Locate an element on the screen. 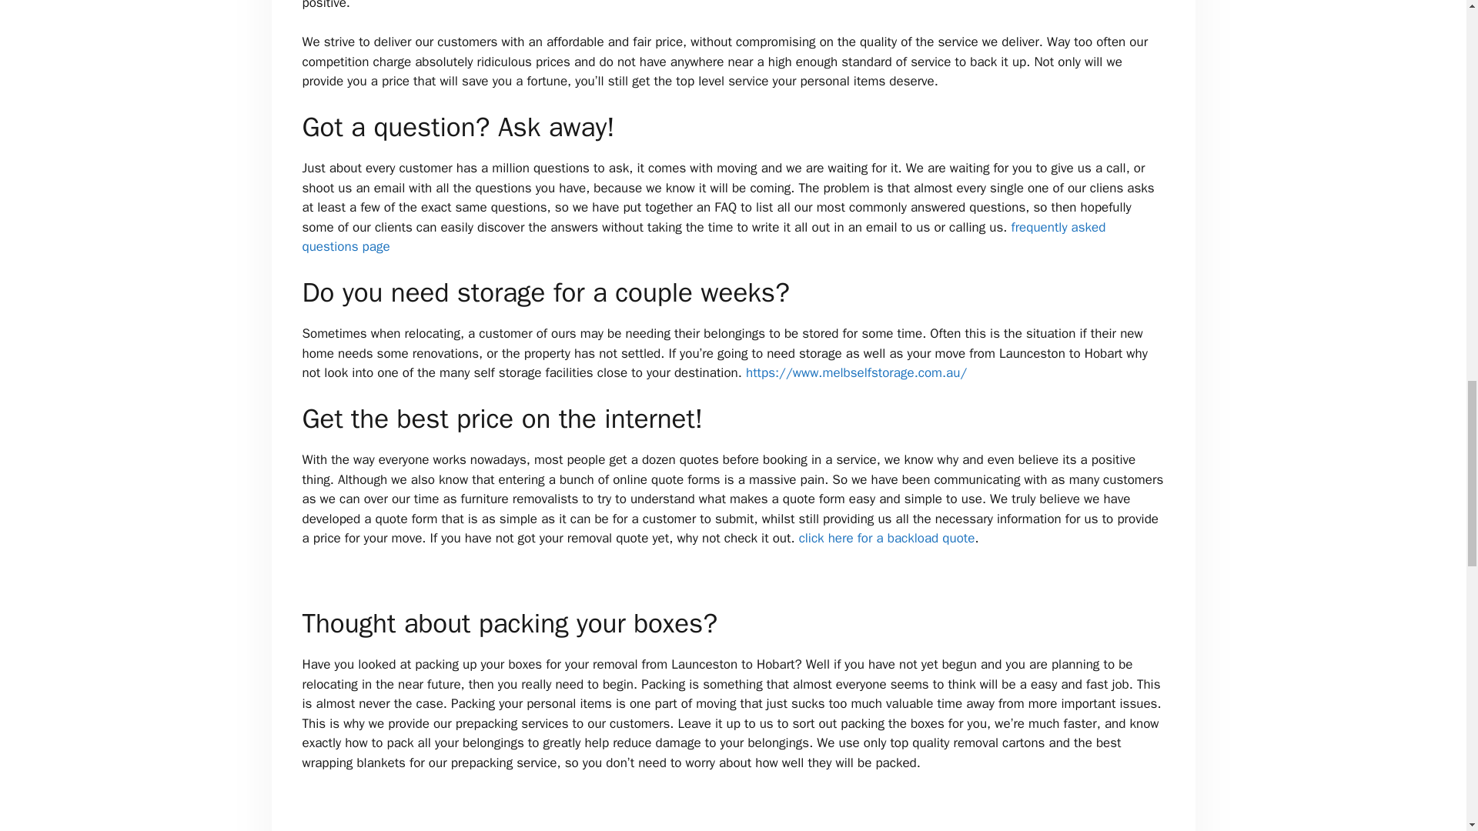 This screenshot has width=1478, height=831. frequently asked questions page is located at coordinates (704, 237).